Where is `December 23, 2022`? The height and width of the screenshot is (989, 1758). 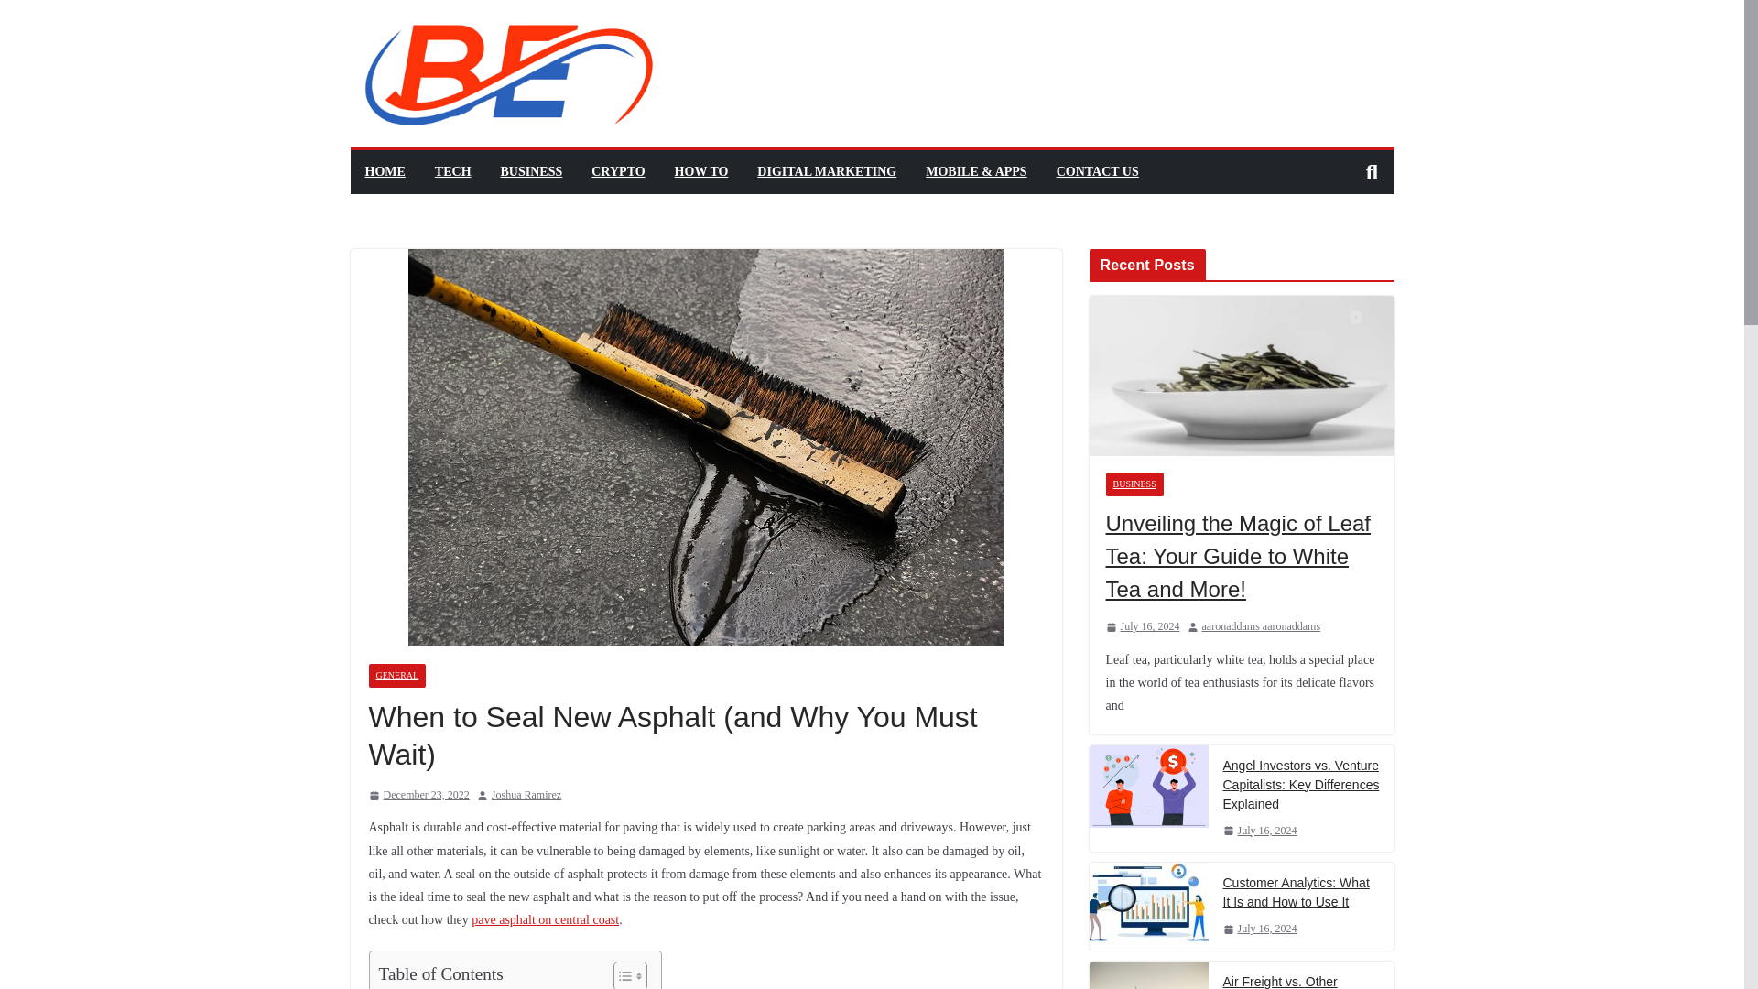
December 23, 2022 is located at coordinates (418, 795).